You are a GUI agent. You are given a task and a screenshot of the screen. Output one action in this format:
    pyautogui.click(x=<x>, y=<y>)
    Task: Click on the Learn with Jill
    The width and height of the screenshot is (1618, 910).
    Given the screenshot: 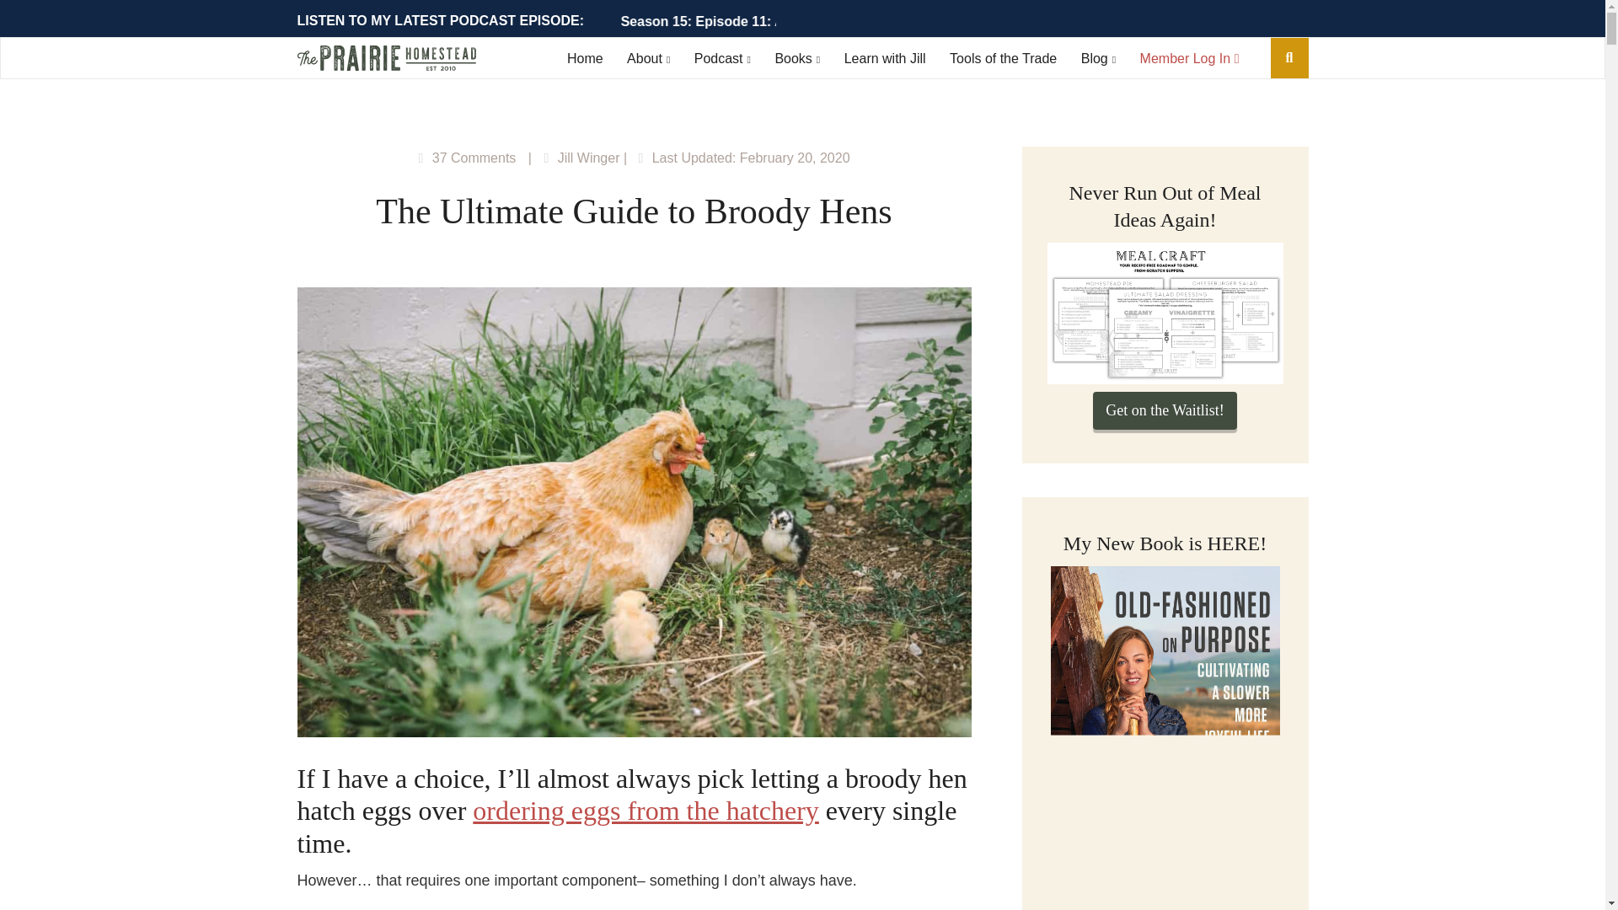 What is the action you would take?
    pyautogui.click(x=885, y=57)
    